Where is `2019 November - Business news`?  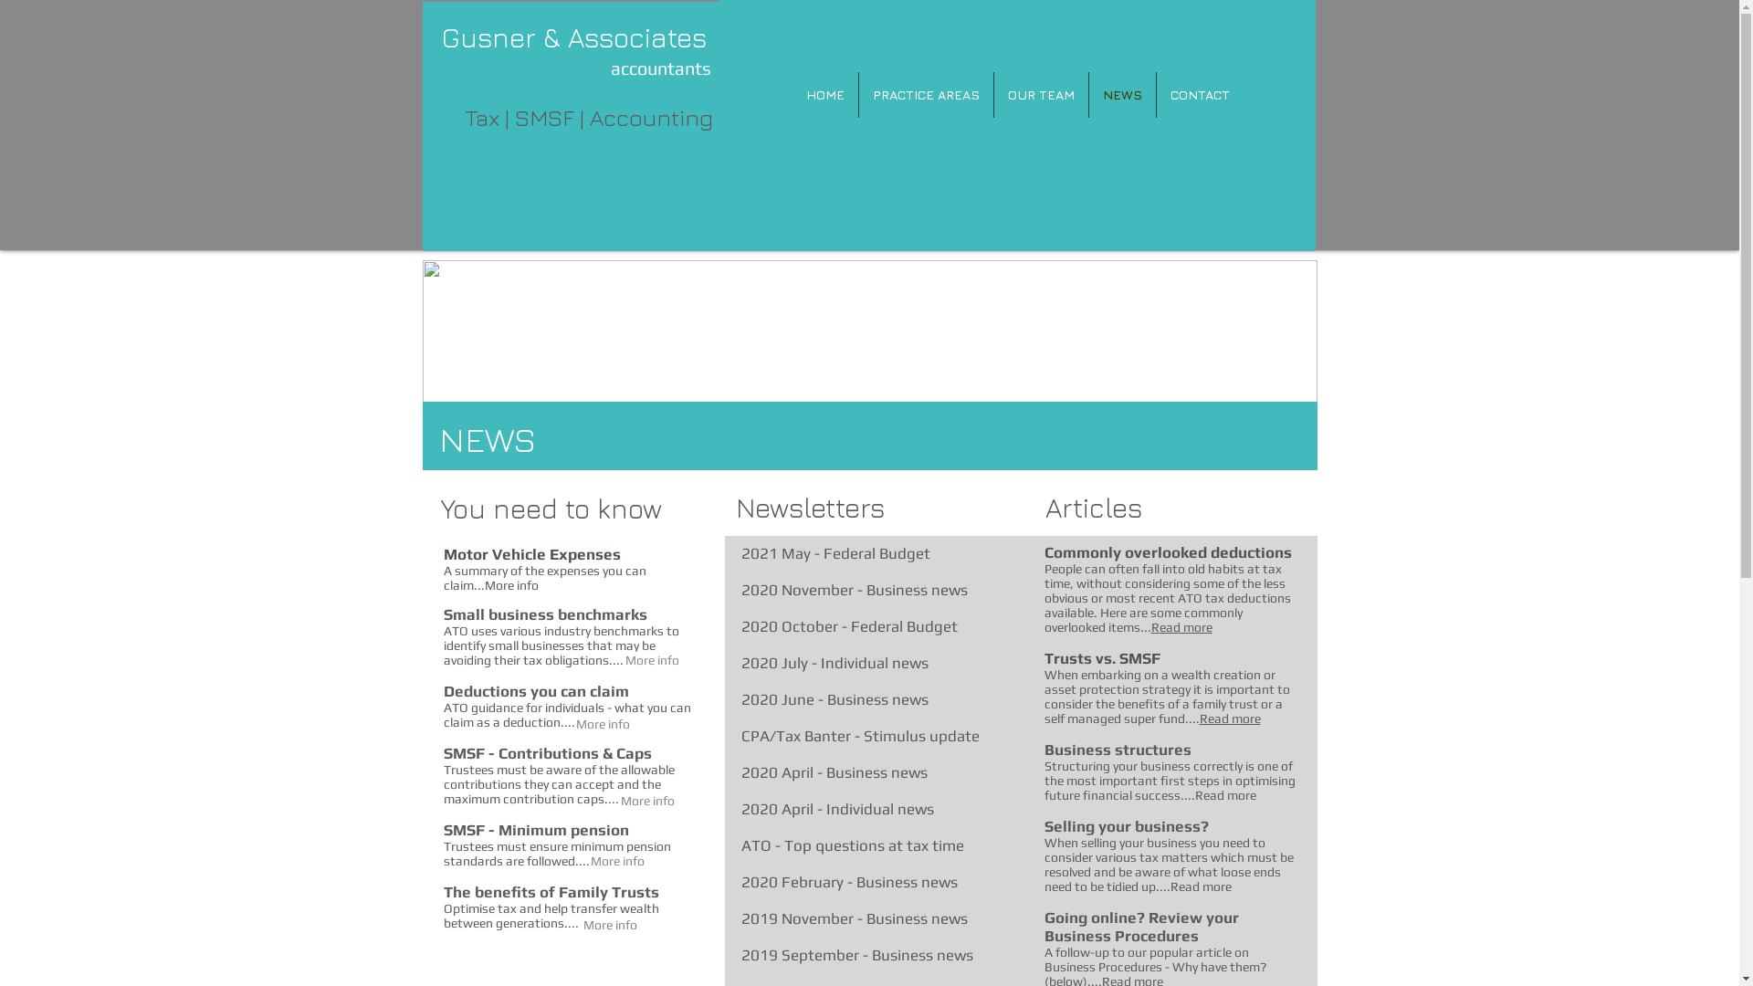 2019 November - Business news is located at coordinates (855, 918).